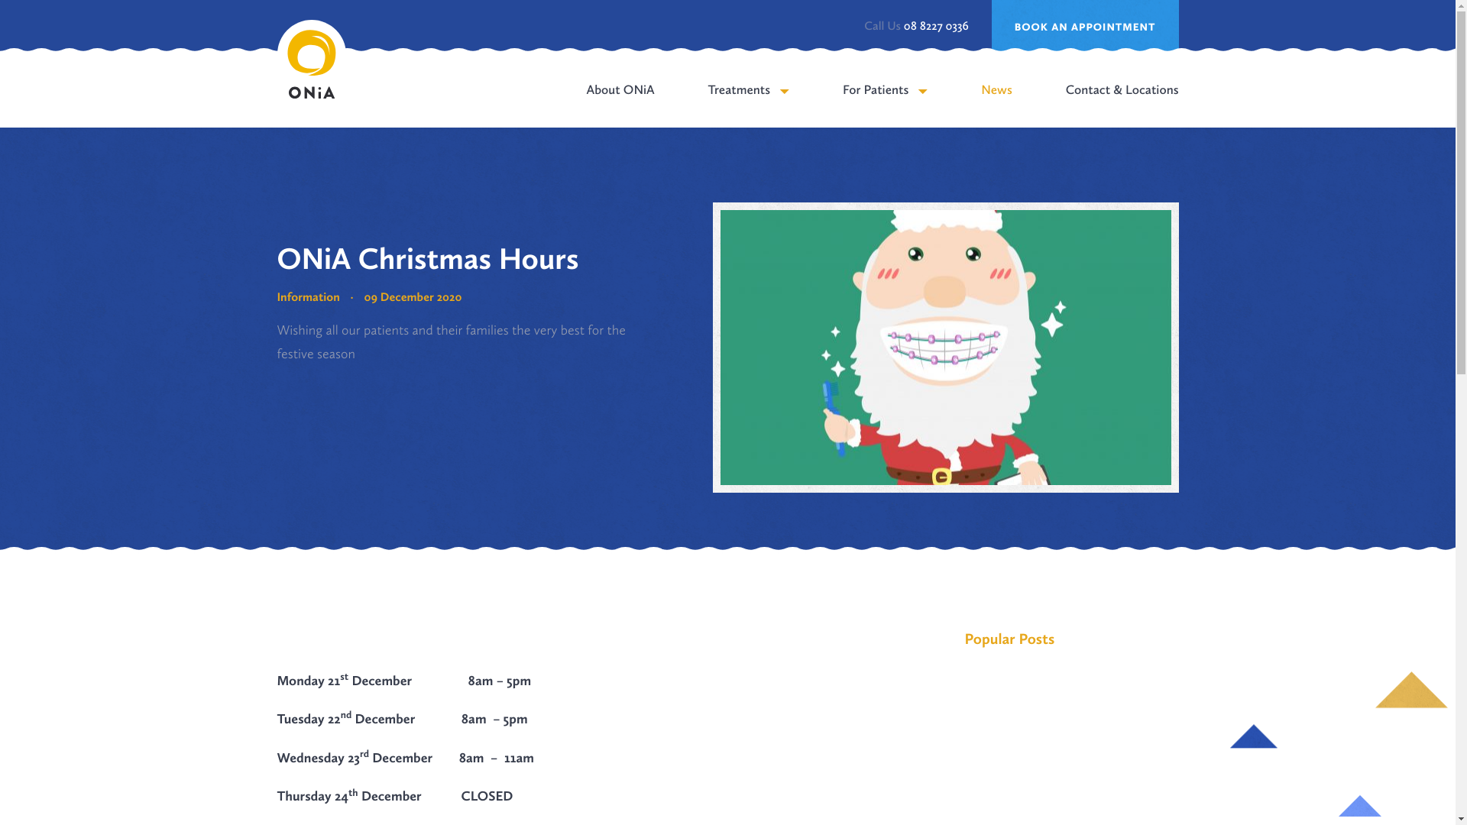 The height and width of the screenshot is (825, 1467). Describe the element at coordinates (749, 104) in the screenshot. I see `Treatments` at that location.